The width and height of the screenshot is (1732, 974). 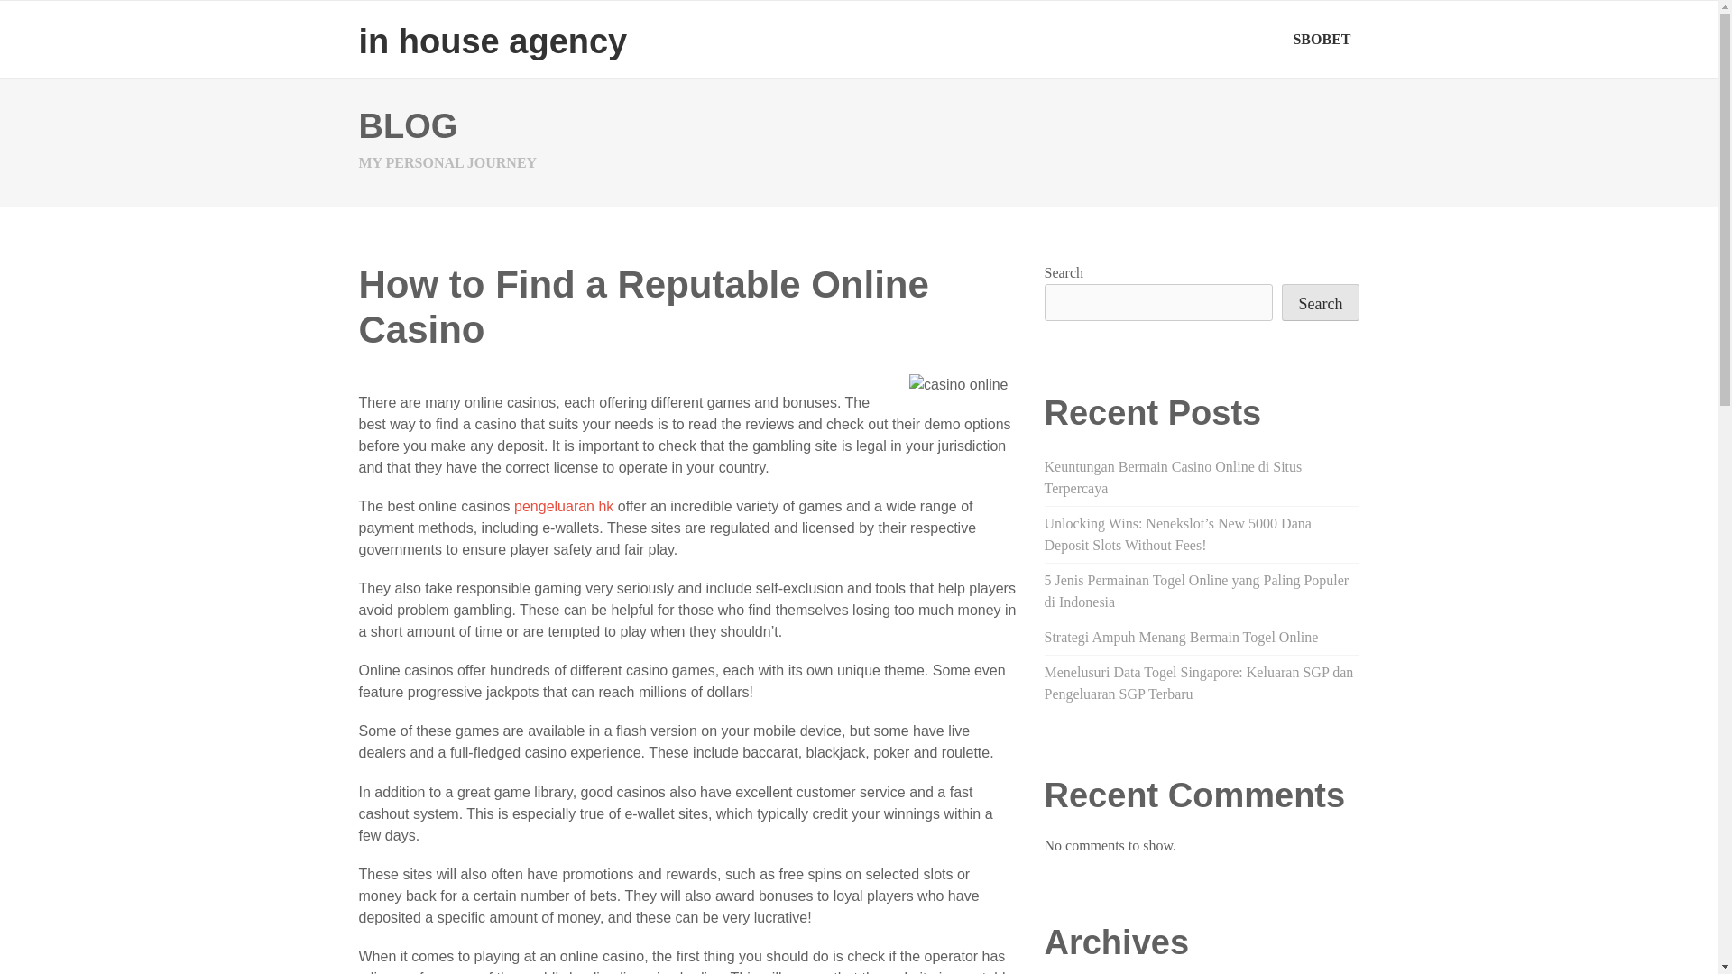 What do you see at coordinates (1181, 637) in the screenshot?
I see `Strategi Ampuh Menang Bermain Togel Online` at bounding box center [1181, 637].